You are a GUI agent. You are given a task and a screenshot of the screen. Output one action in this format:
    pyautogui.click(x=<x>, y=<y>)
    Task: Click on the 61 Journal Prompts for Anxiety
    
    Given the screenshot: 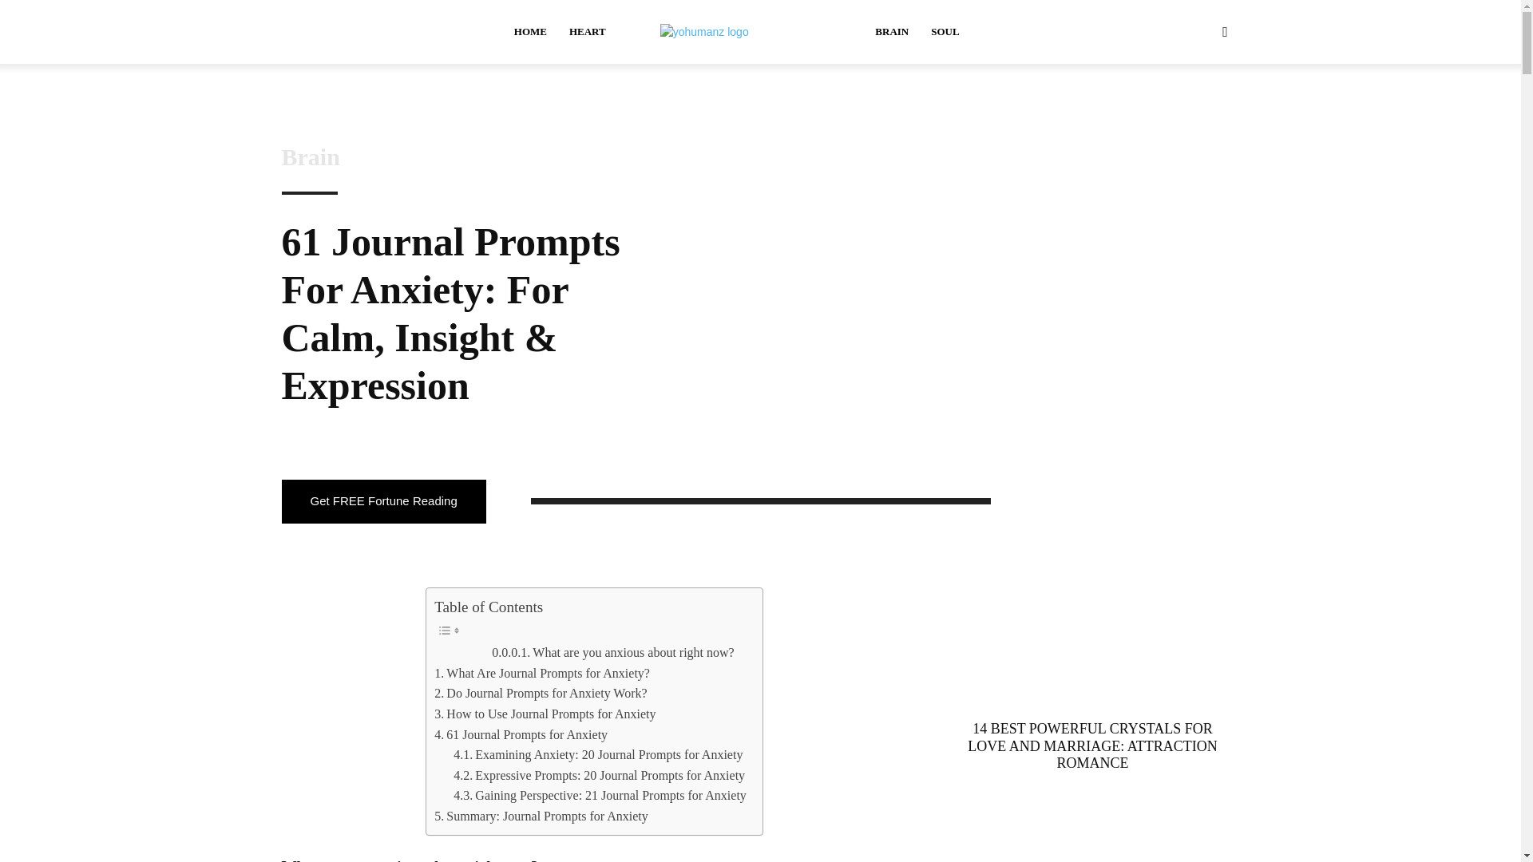 What is the action you would take?
    pyautogui.click(x=521, y=735)
    